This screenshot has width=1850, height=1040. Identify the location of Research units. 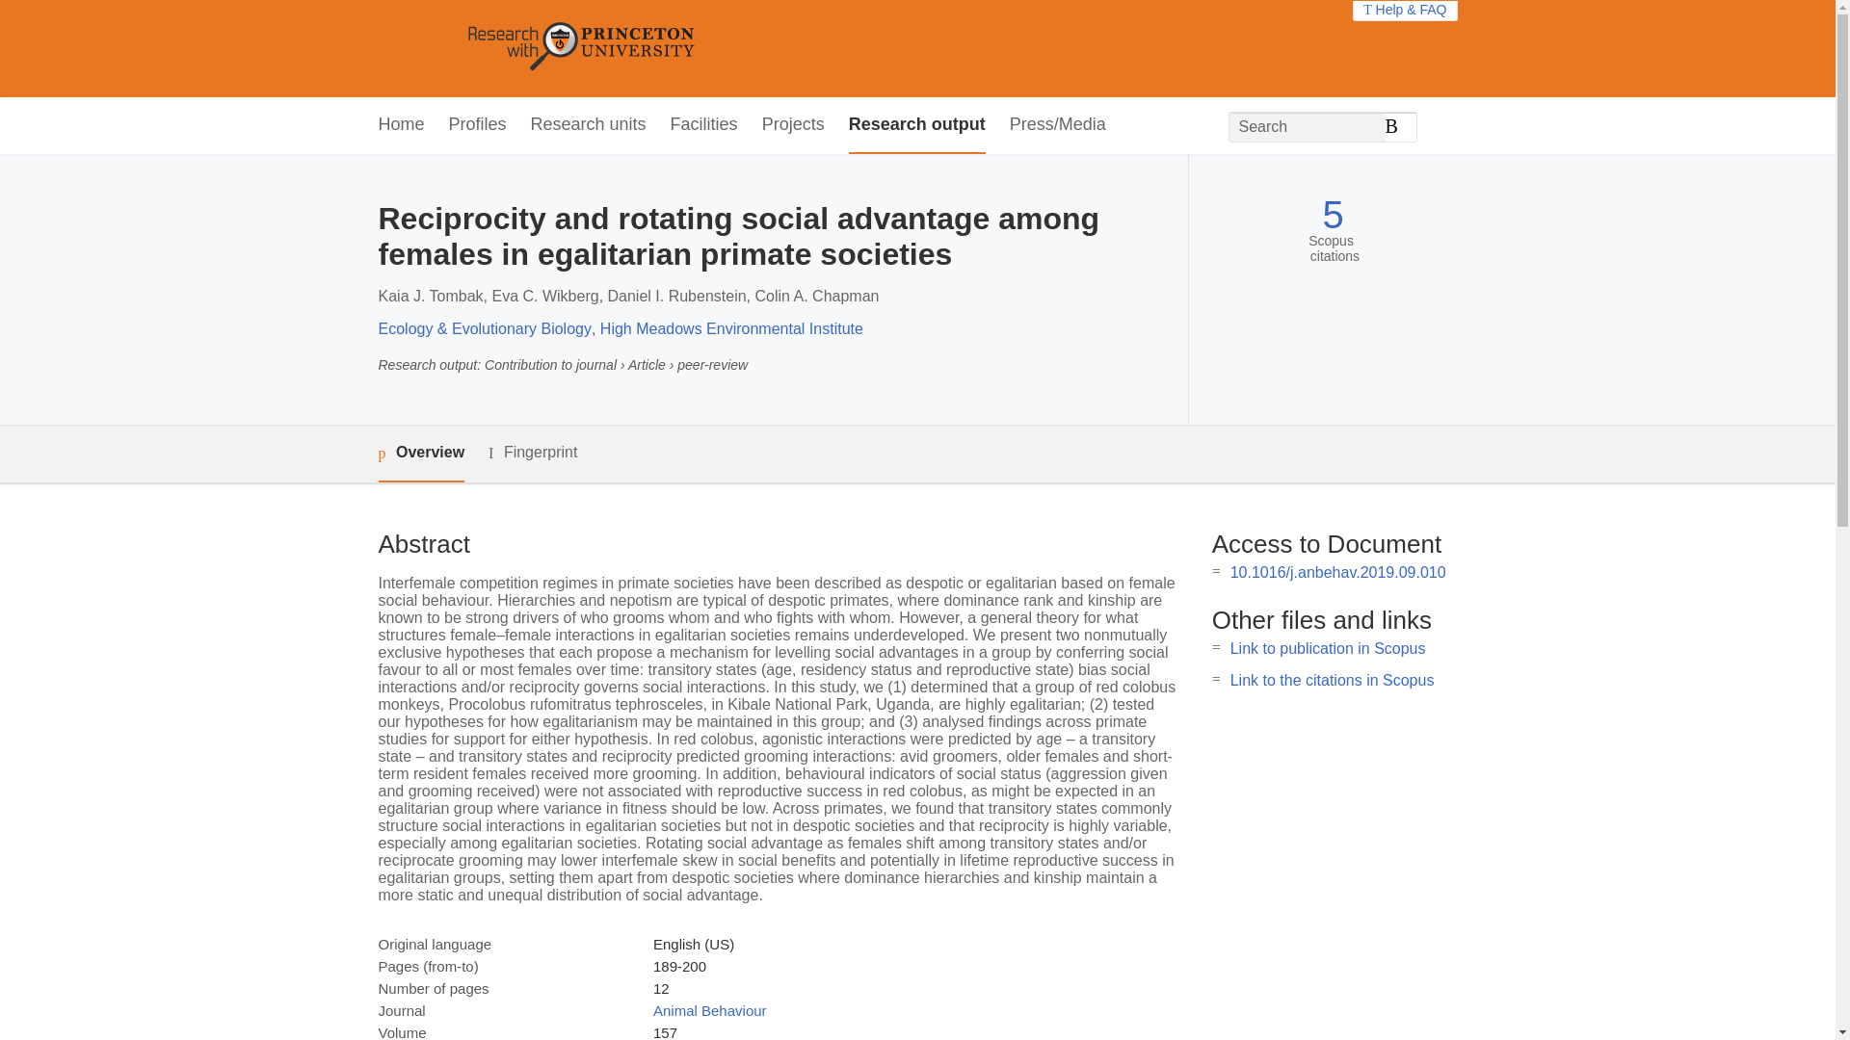
(588, 125).